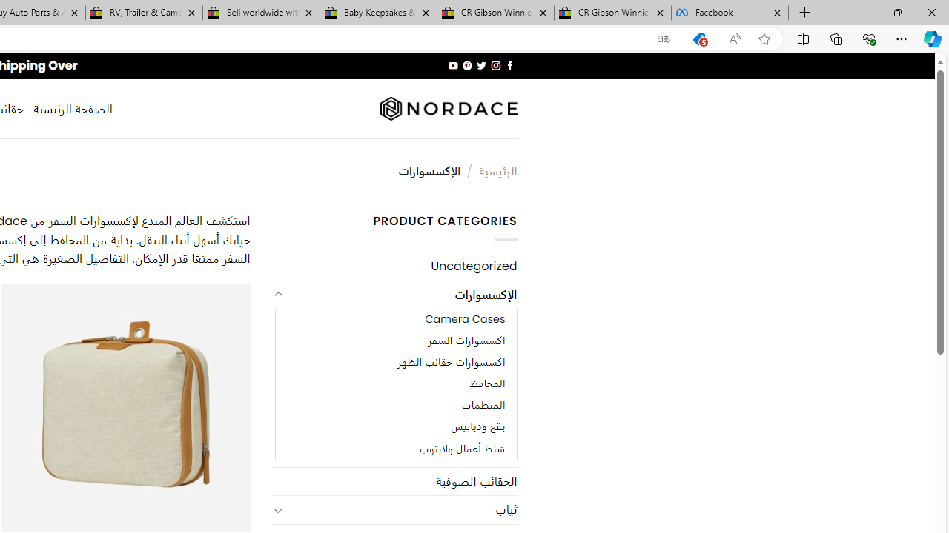 This screenshot has width=949, height=533. Describe the element at coordinates (699, 39) in the screenshot. I see `This site has coupons! Shopping in Microsoft Edge, 5` at that location.